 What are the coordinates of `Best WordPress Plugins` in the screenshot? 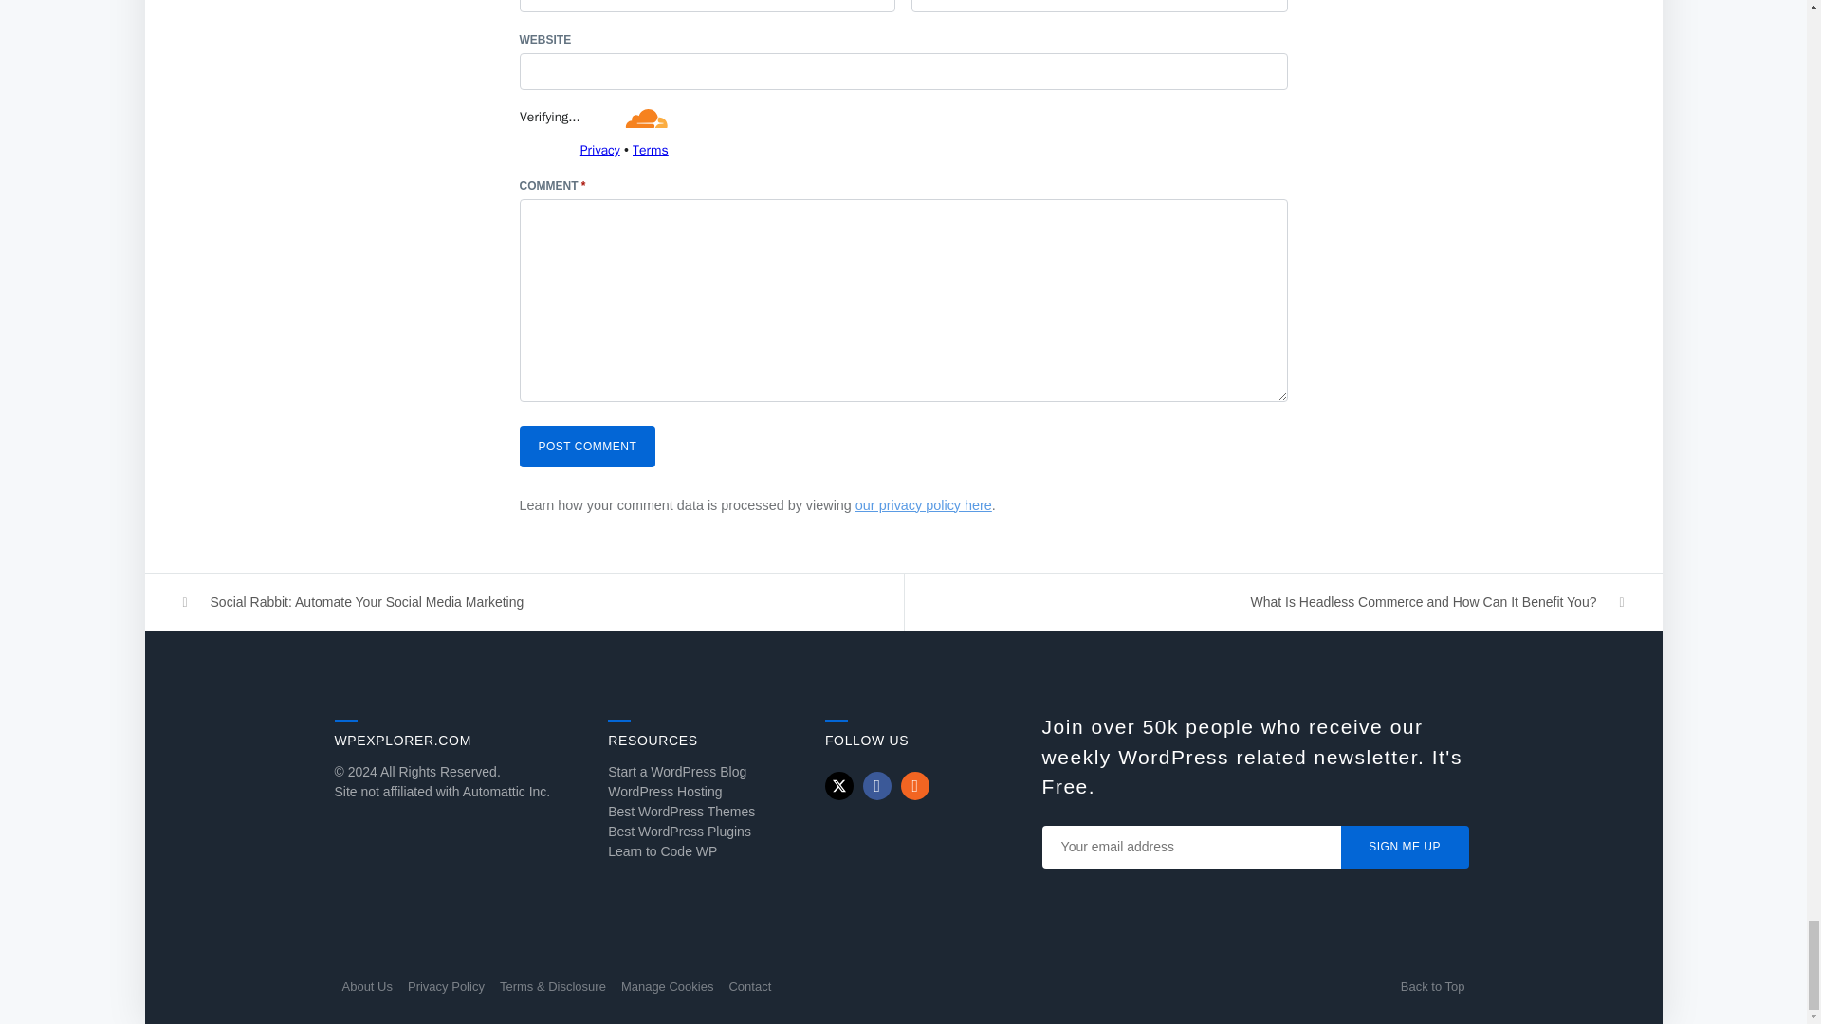 It's located at (679, 831).